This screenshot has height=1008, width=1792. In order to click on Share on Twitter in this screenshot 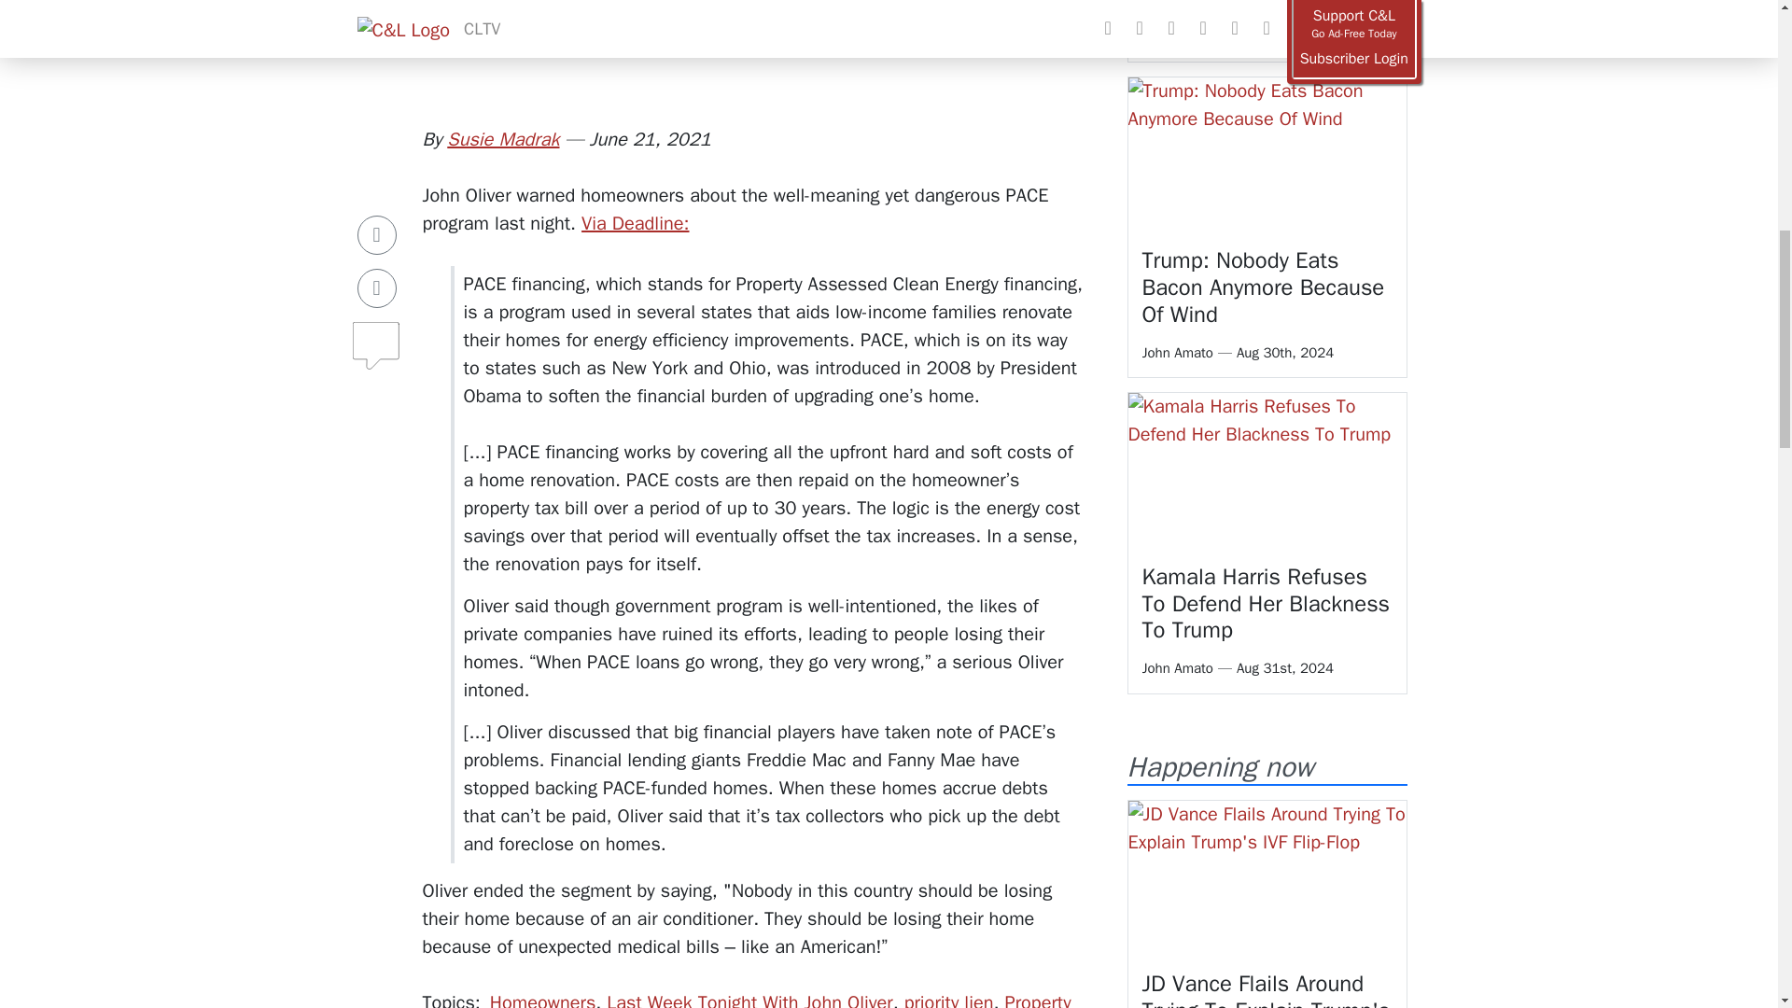, I will do `click(377, 226)`.